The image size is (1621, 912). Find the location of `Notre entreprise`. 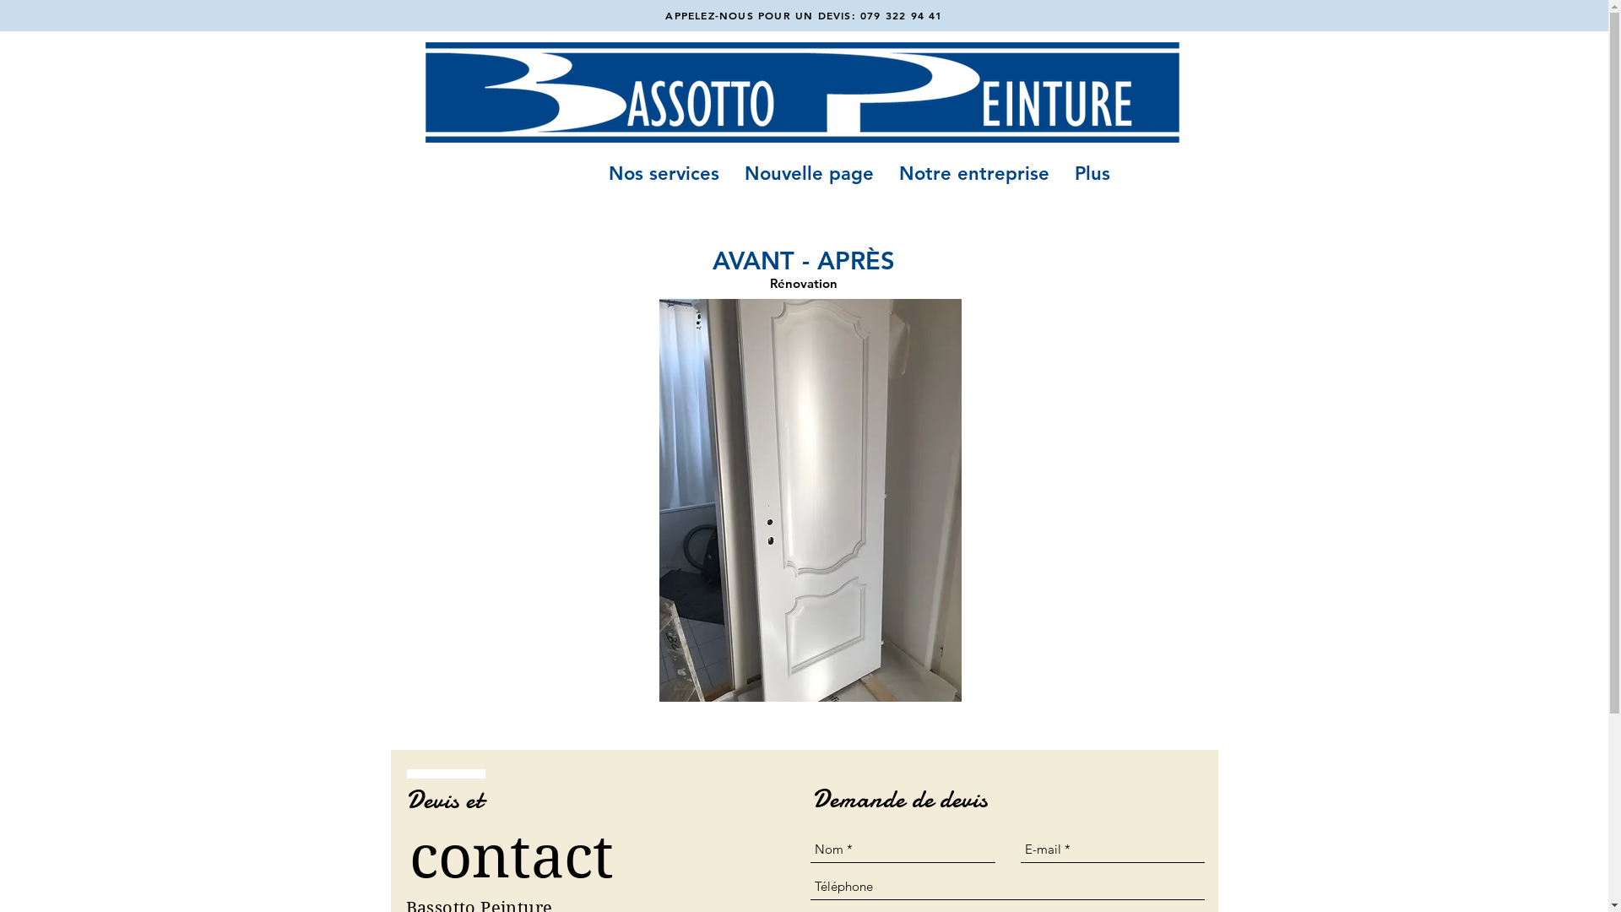

Notre entreprise is located at coordinates (974, 173).